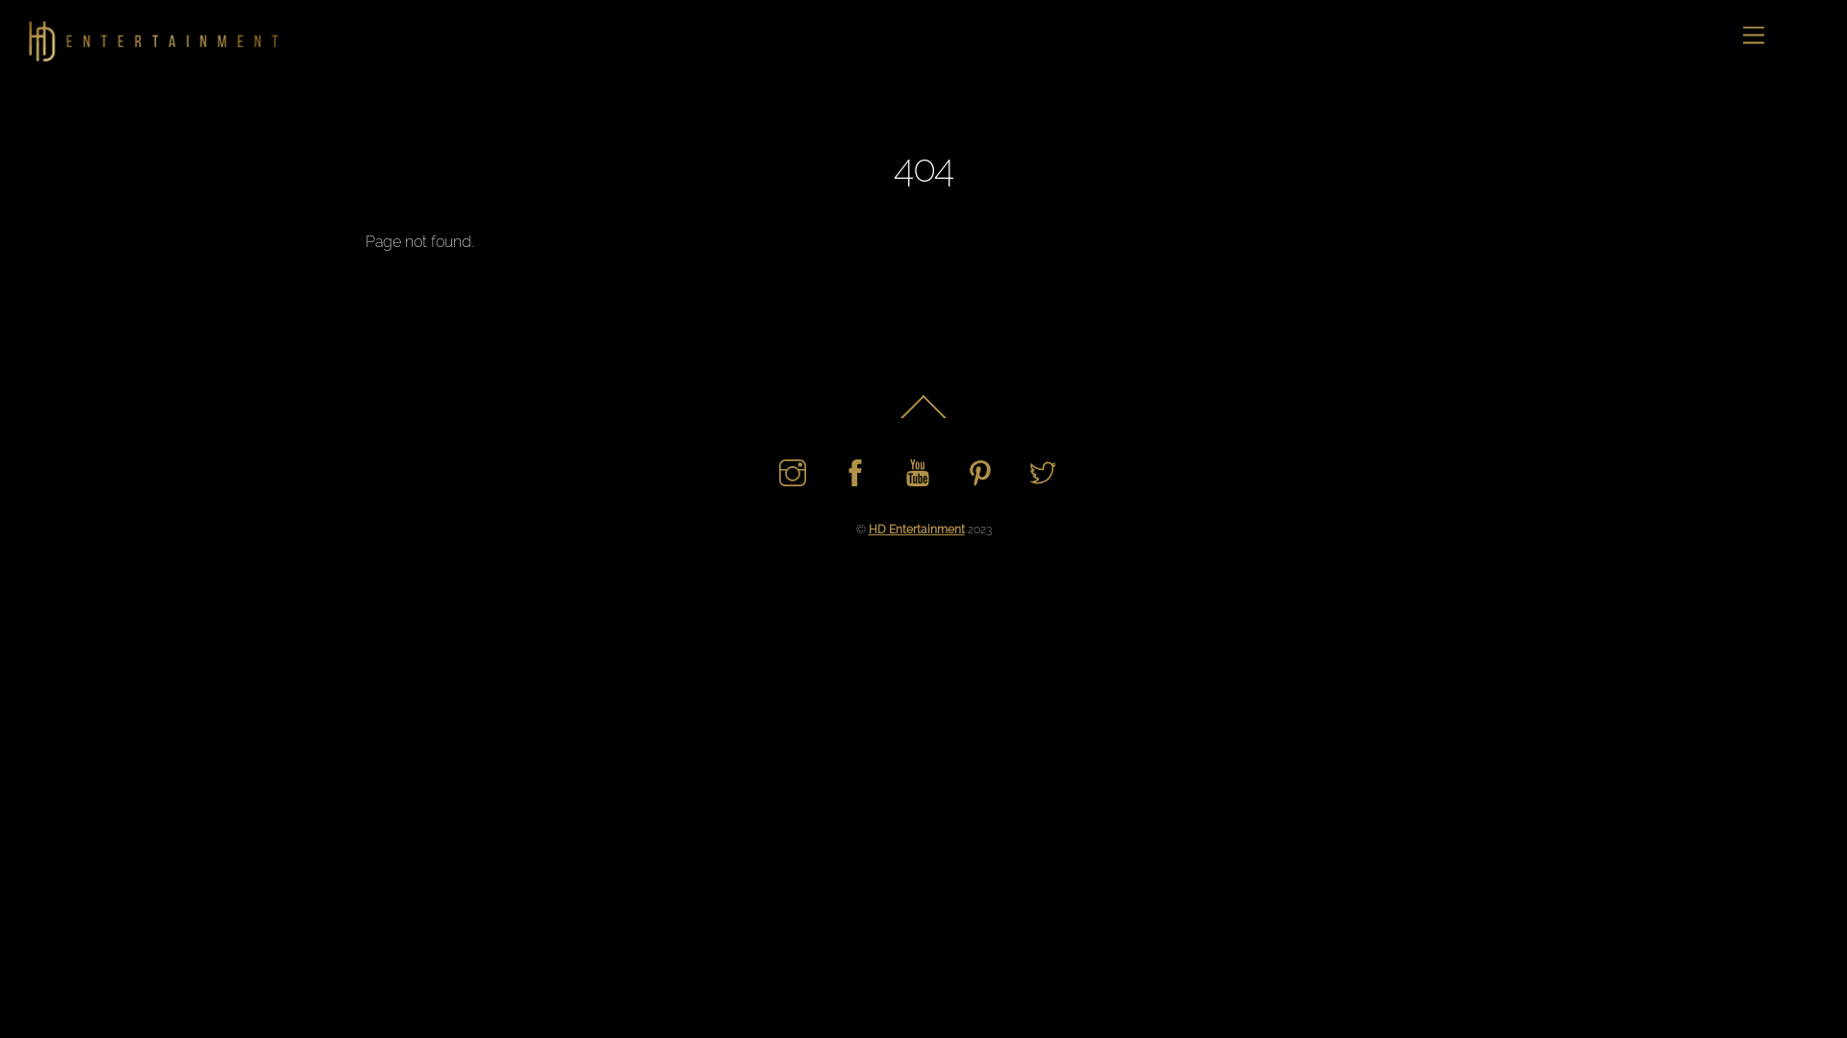 The width and height of the screenshot is (1847, 1038). I want to click on HD Entertainment, so click(144, 56).